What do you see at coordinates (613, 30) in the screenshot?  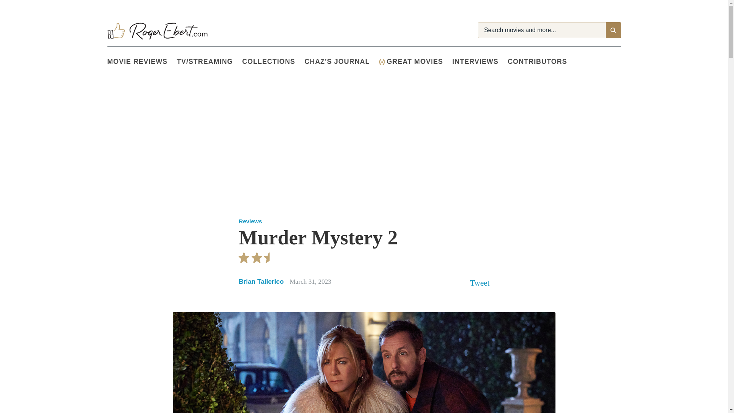 I see `Search` at bounding box center [613, 30].